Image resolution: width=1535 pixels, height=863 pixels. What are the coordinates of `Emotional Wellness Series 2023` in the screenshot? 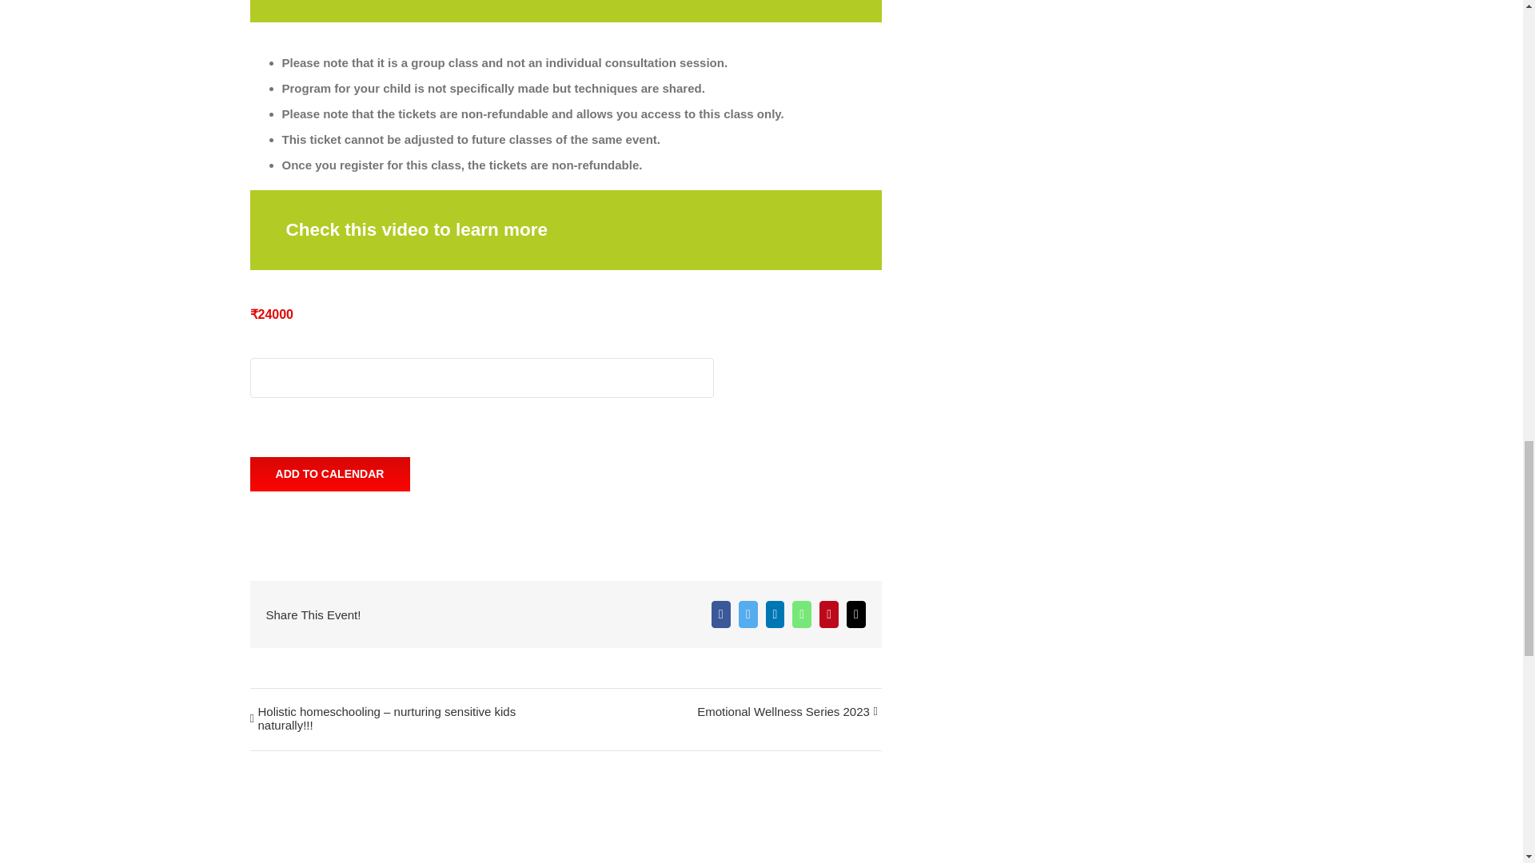 It's located at (779, 713).